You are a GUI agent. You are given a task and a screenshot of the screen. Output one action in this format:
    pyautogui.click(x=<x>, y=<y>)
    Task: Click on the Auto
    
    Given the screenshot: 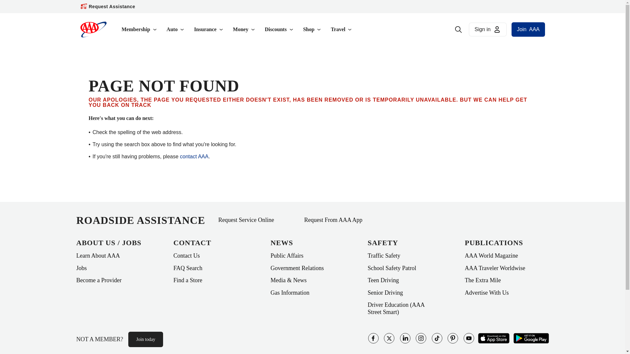 What is the action you would take?
    pyautogui.click(x=176, y=29)
    